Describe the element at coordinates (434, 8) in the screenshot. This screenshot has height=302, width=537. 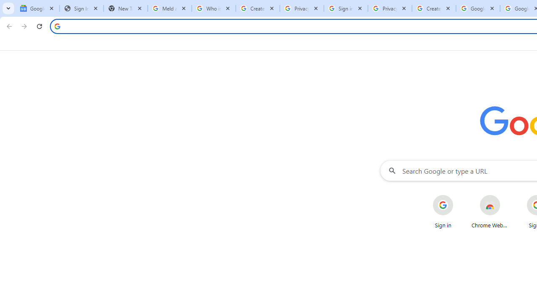
I see `Create your Google Account` at that location.